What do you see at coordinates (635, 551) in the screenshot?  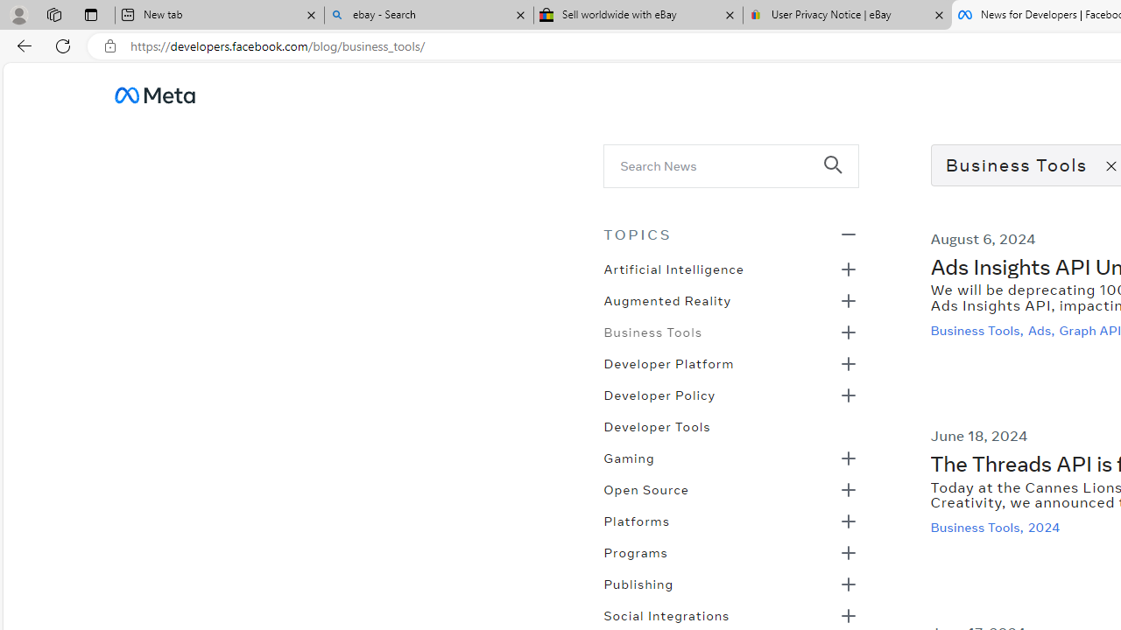 I see `Programs` at bounding box center [635, 551].